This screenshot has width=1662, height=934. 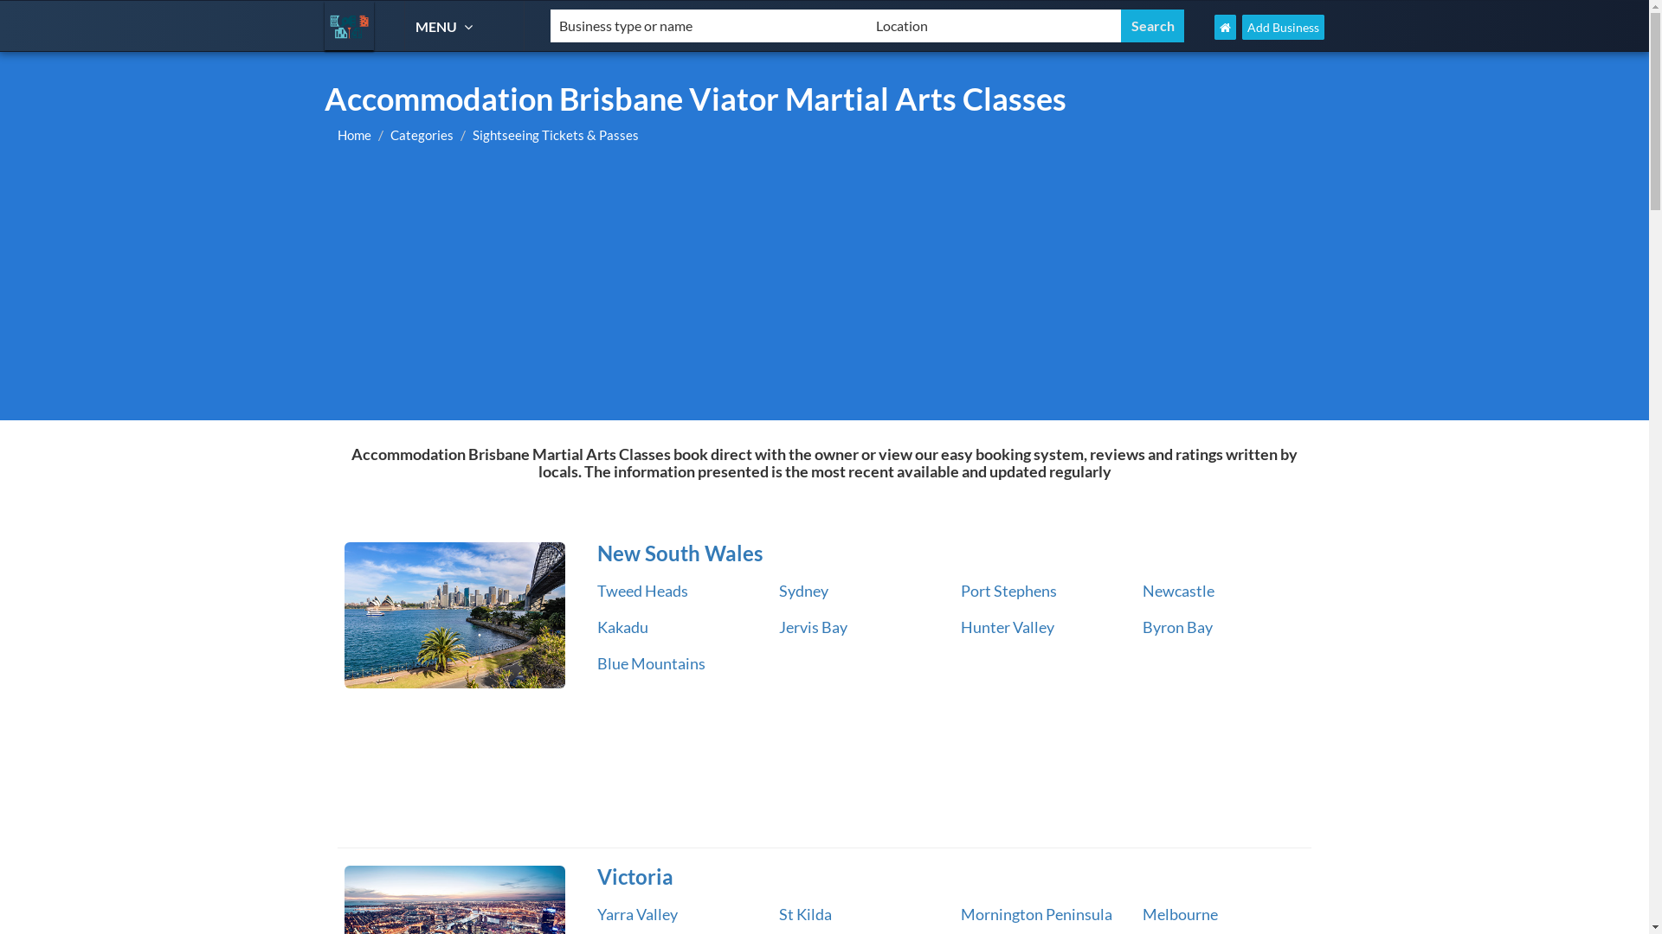 What do you see at coordinates (422, 135) in the screenshot?
I see `Categories` at bounding box center [422, 135].